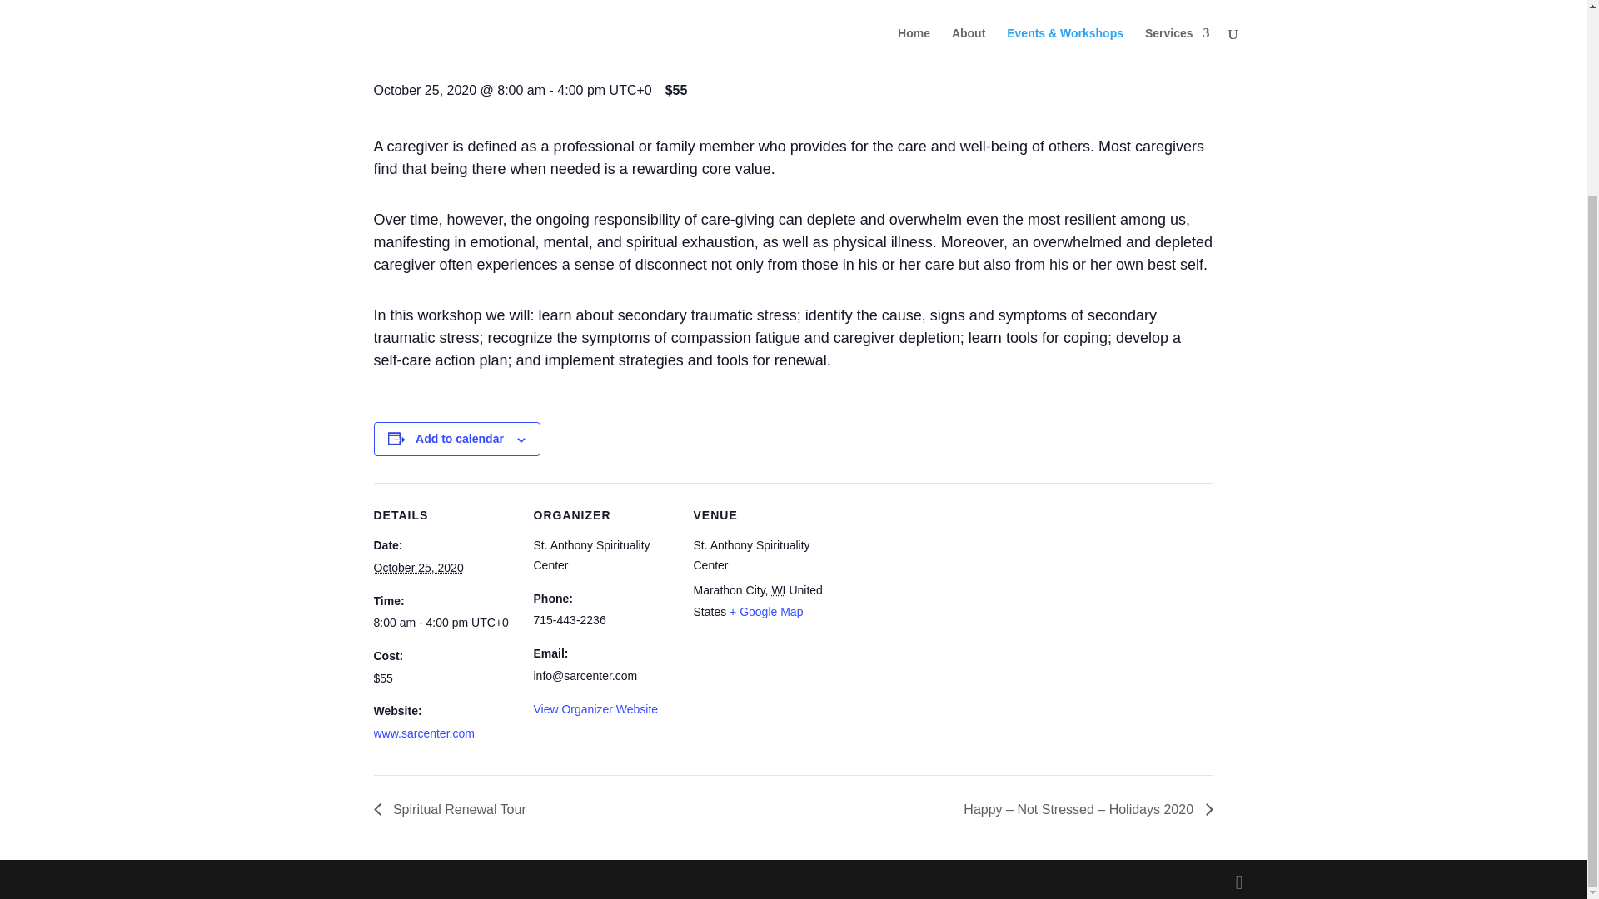 The width and height of the screenshot is (1599, 899). Describe the element at coordinates (765, 611) in the screenshot. I see `Click to view a Google Map` at that location.